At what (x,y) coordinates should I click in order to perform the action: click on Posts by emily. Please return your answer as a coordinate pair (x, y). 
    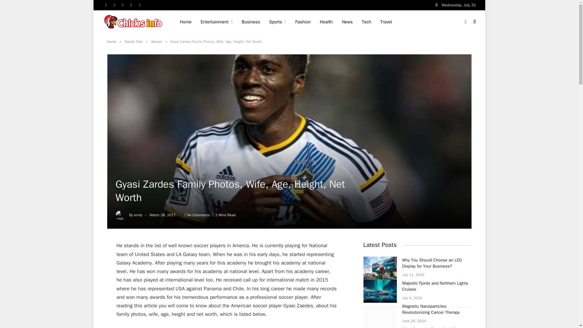
    Looking at the image, I should click on (138, 215).